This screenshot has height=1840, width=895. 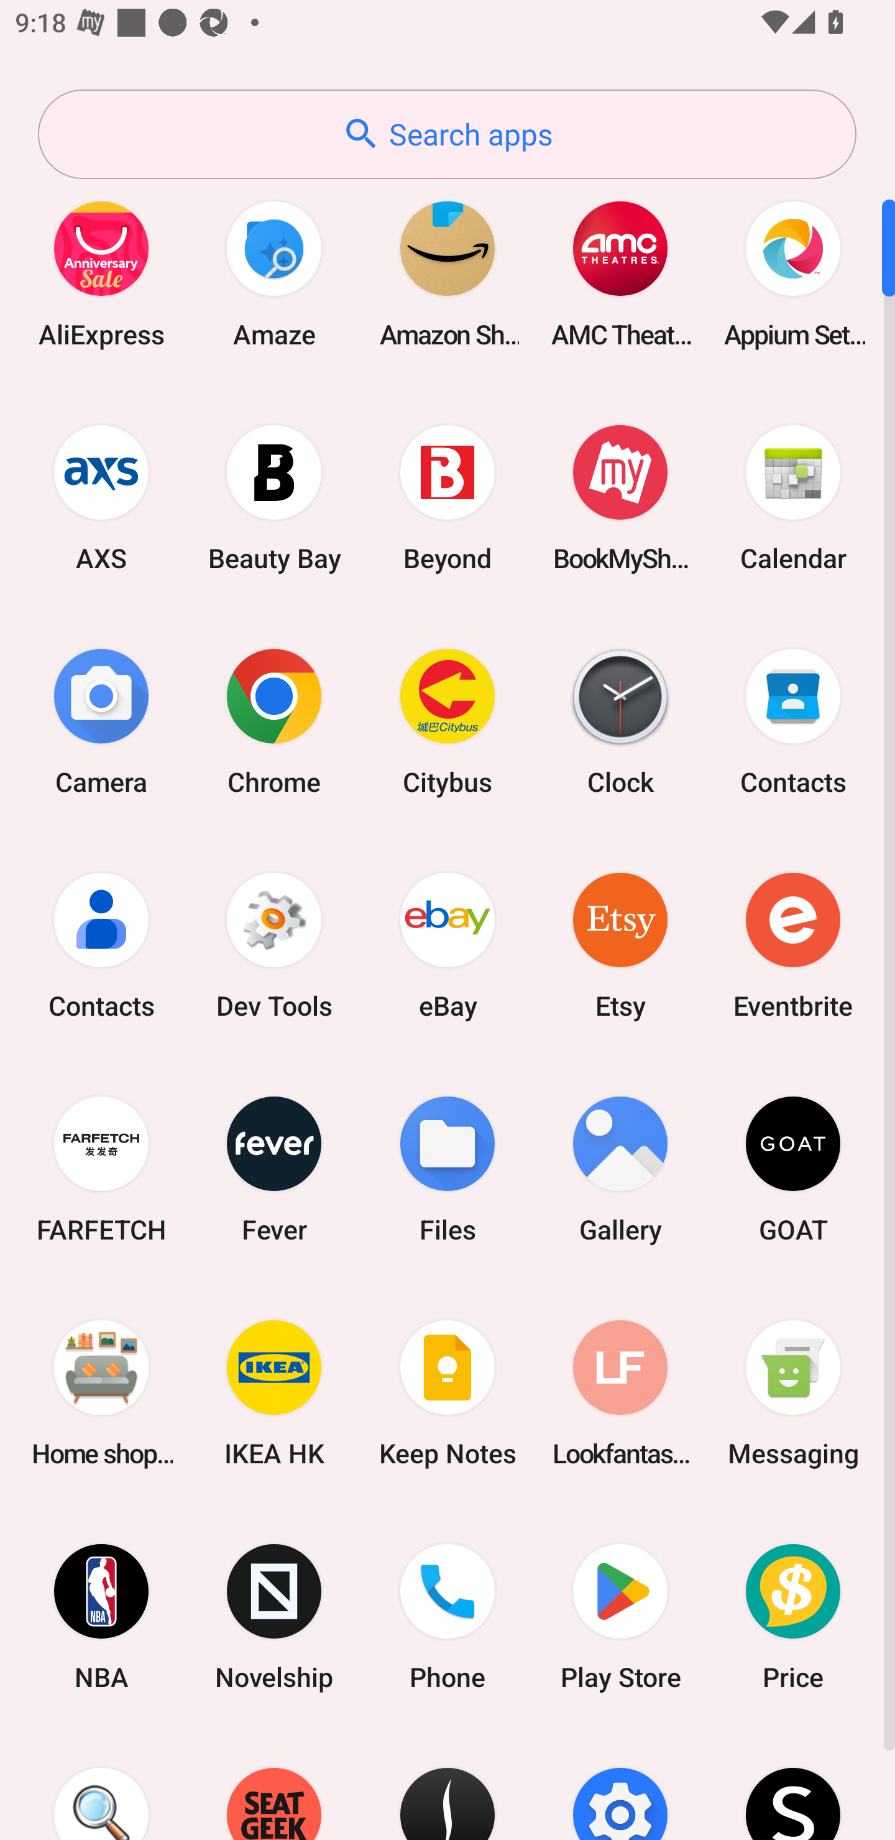 What do you see at coordinates (793, 1392) in the screenshot?
I see `Messaging` at bounding box center [793, 1392].